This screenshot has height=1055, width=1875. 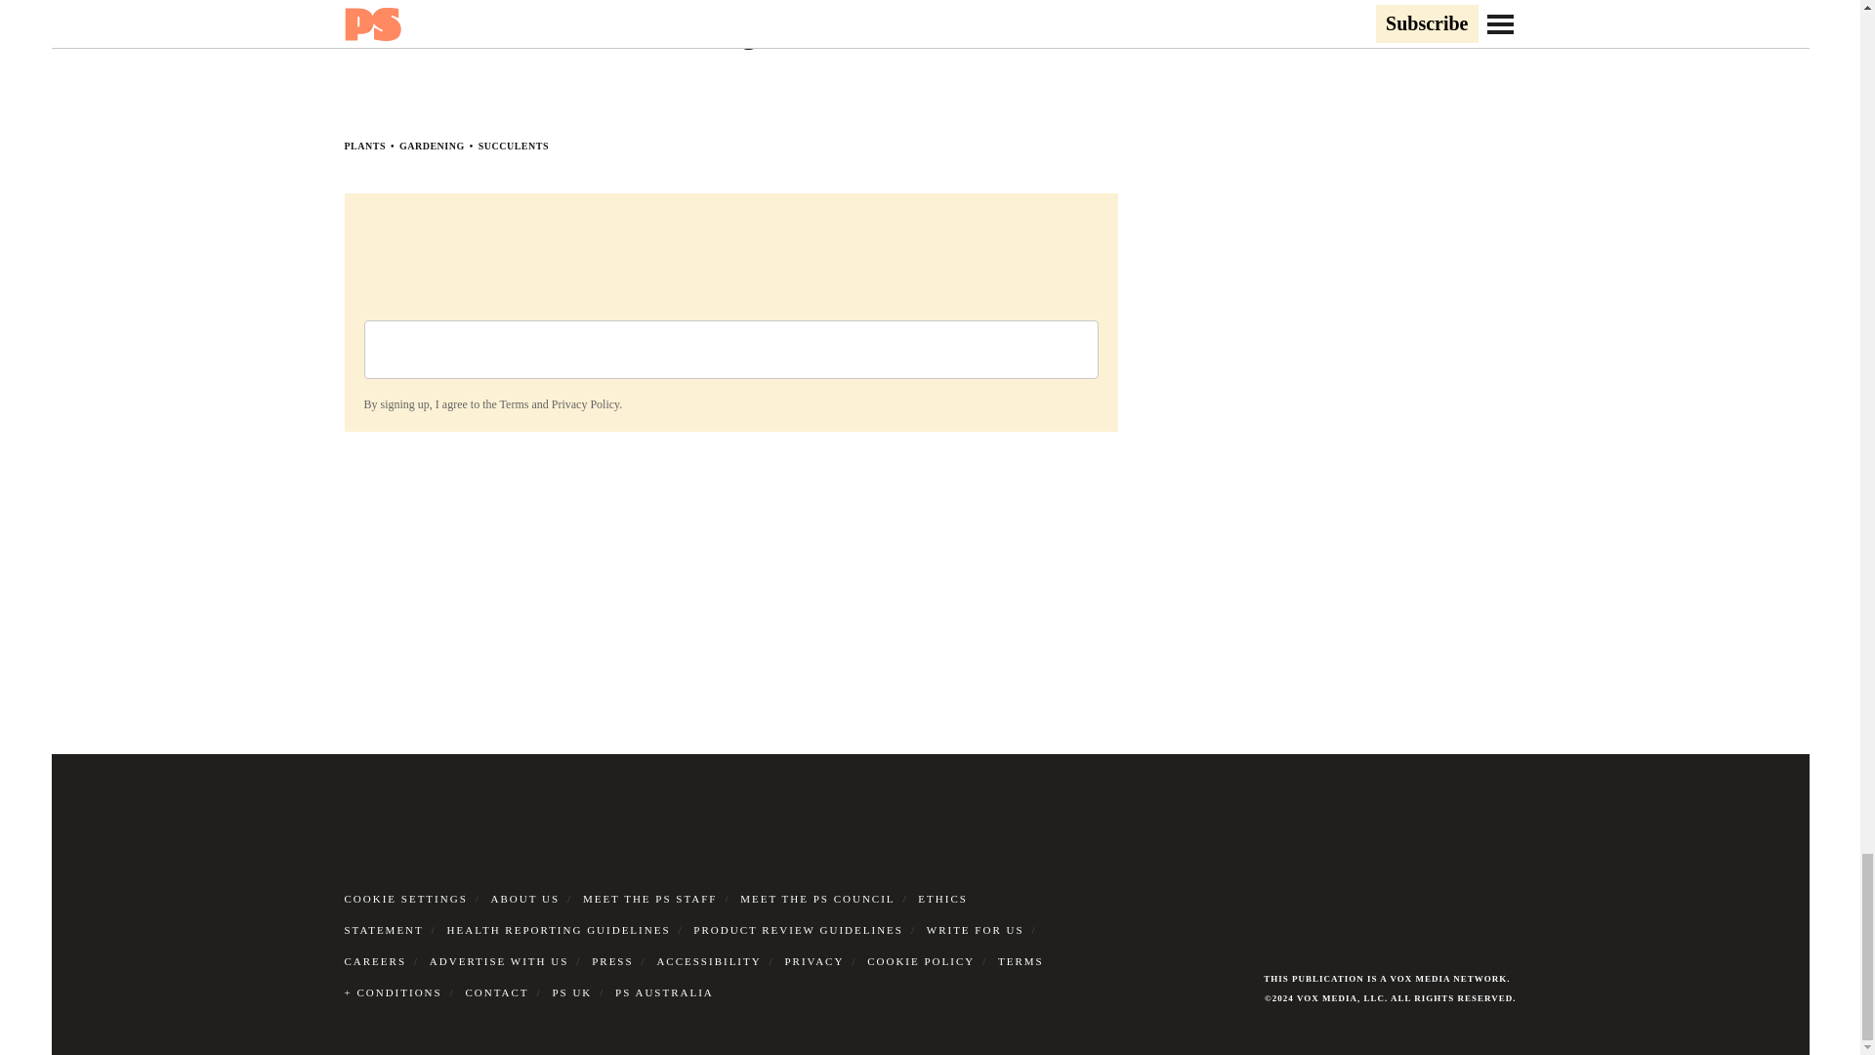 I want to click on SUCCULENTS, so click(x=514, y=146).